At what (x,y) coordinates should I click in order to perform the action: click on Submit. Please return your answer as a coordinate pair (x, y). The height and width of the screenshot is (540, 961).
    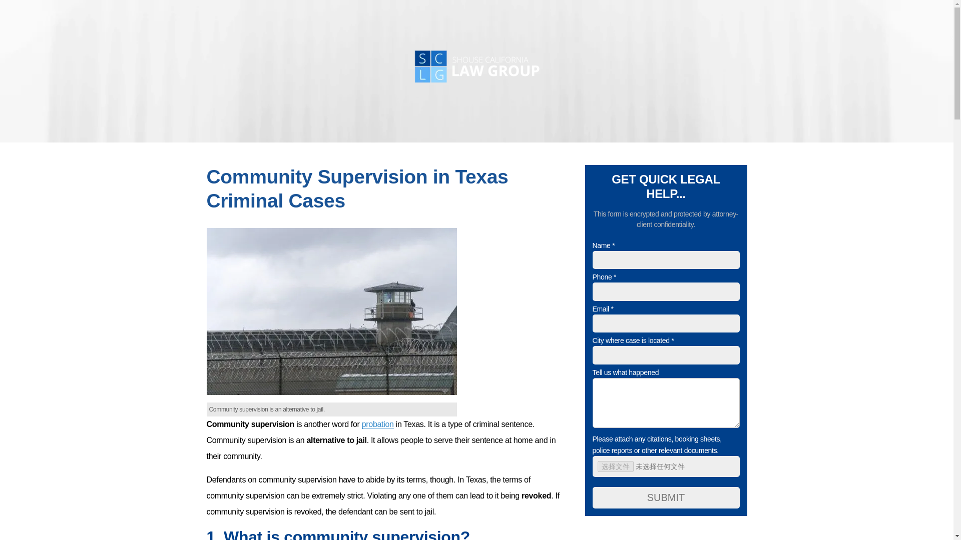
    Looking at the image, I should click on (473, 357).